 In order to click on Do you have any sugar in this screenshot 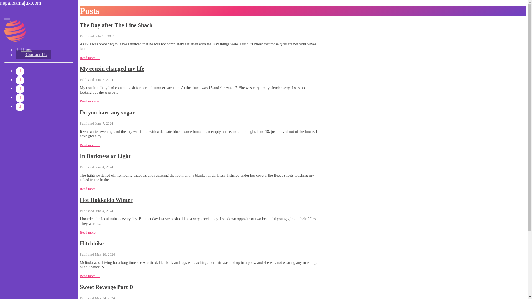, I will do `click(107, 112)`.